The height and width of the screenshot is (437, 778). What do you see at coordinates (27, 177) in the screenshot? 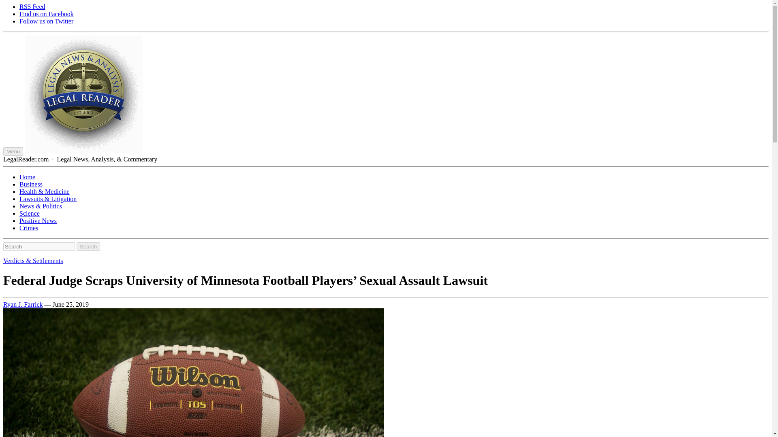
I see `Home` at bounding box center [27, 177].